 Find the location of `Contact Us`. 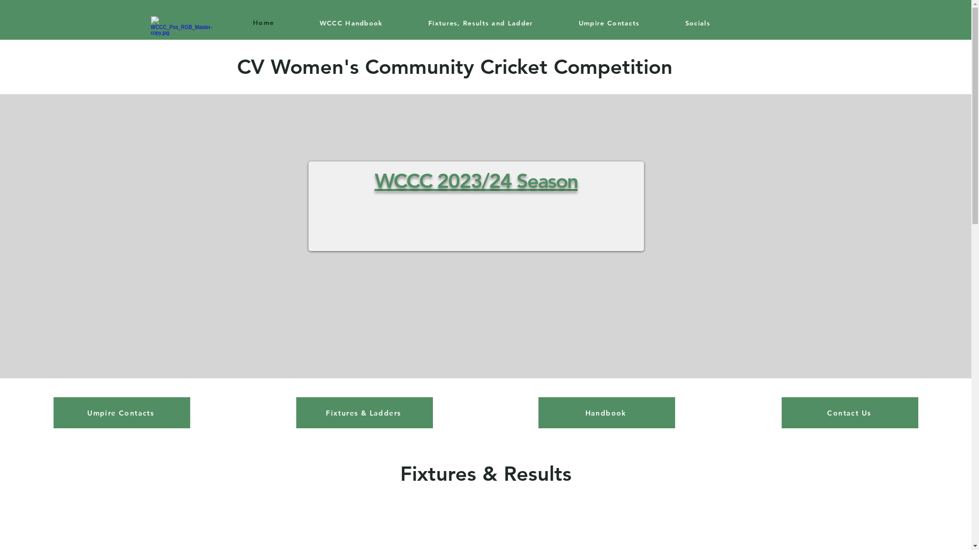

Contact Us is located at coordinates (850, 413).